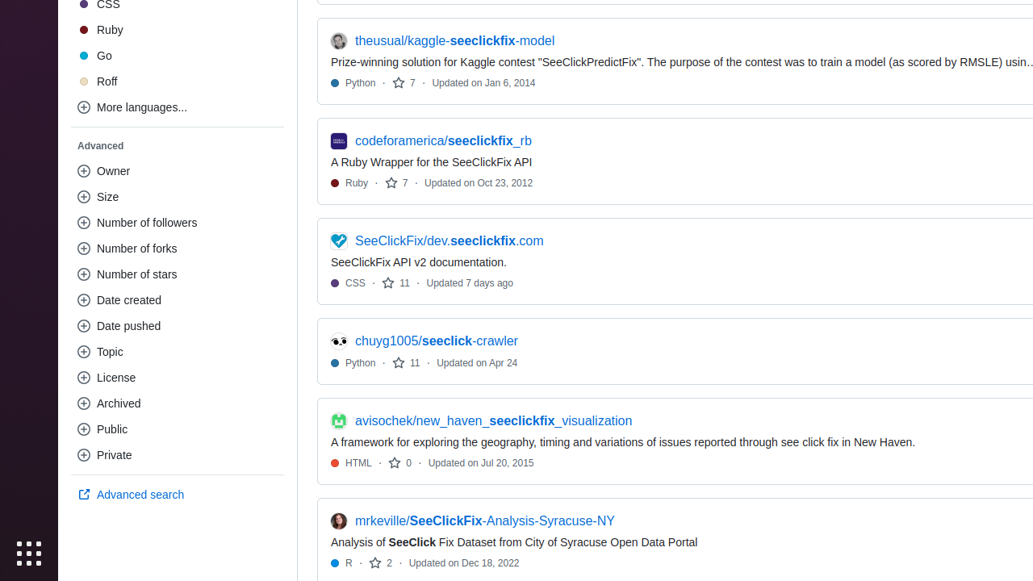  What do you see at coordinates (395, 282) in the screenshot?
I see `11 stars` at bounding box center [395, 282].